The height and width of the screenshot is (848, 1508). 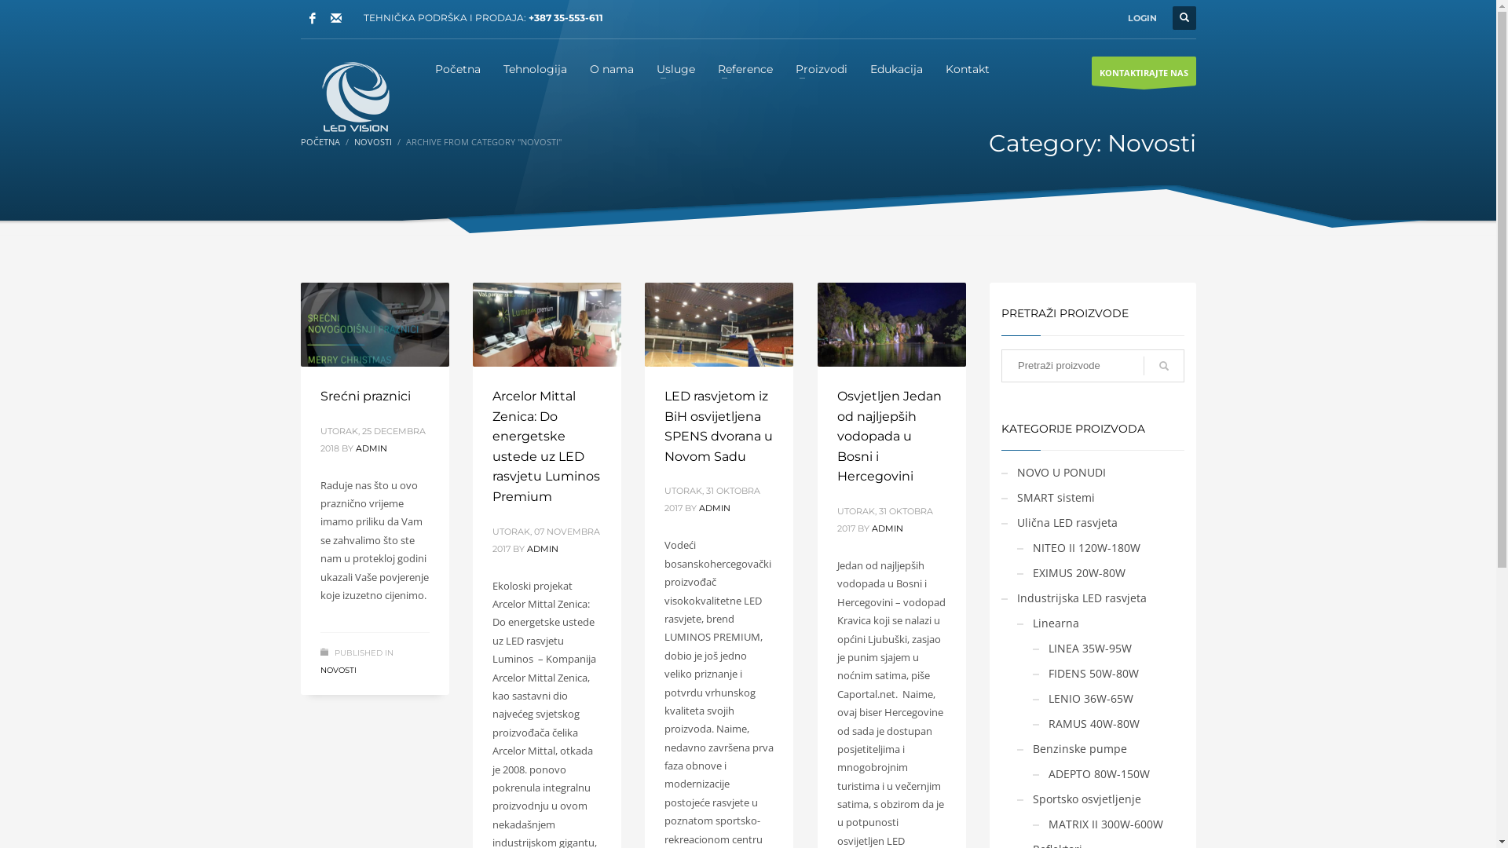 I want to click on FIDENS 50W-80W, so click(x=1085, y=674).